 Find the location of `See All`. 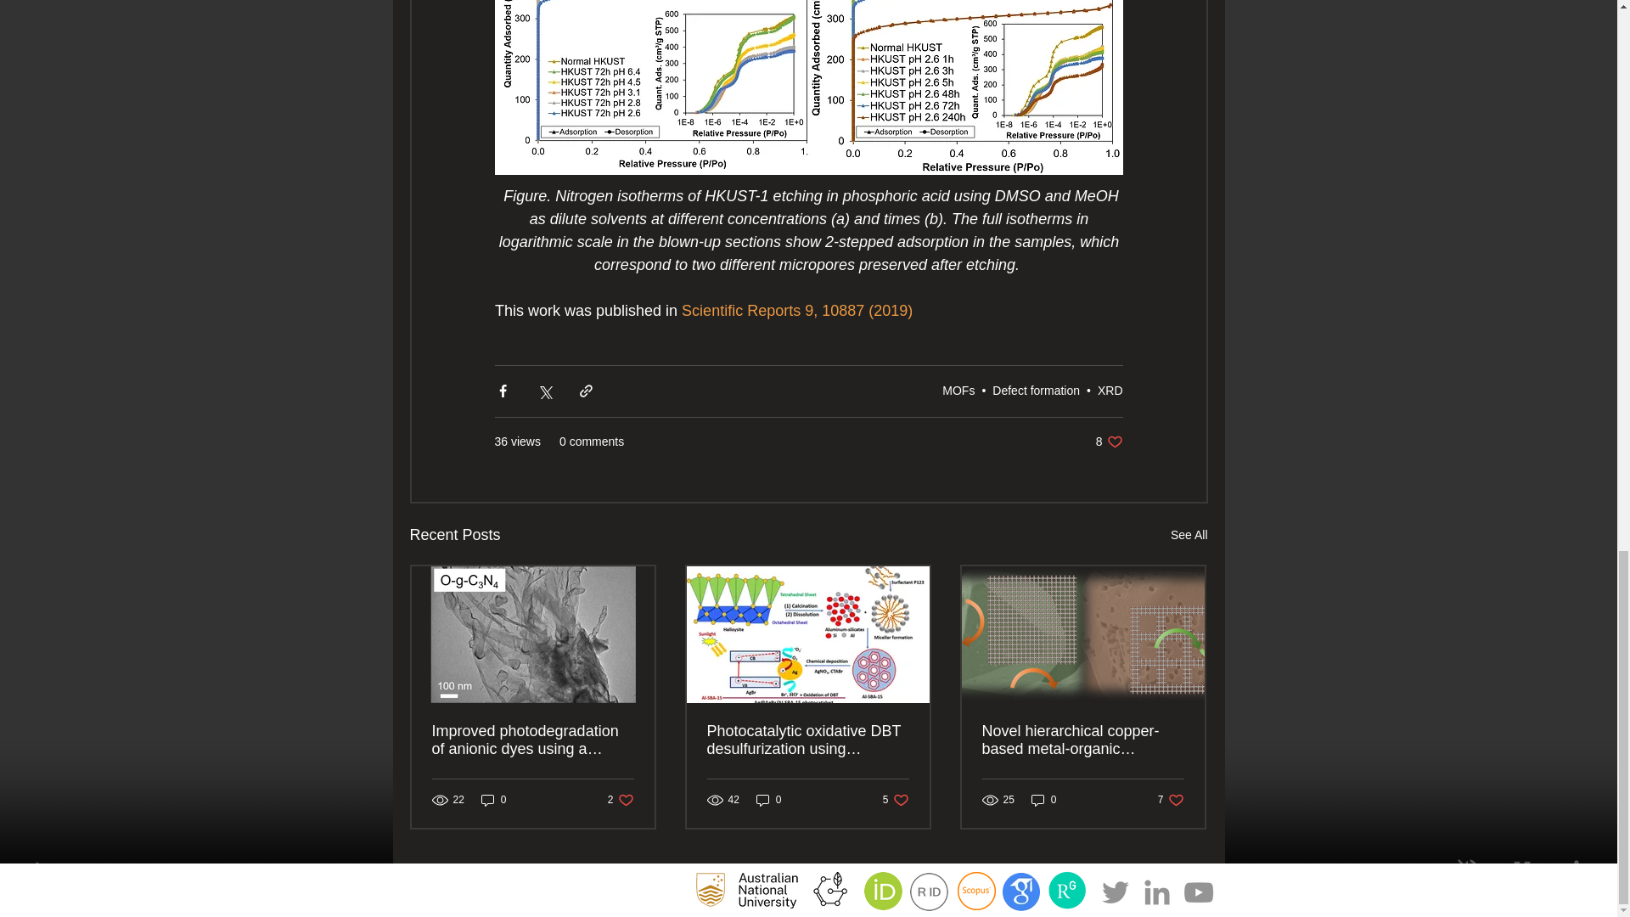

See All is located at coordinates (1189, 535).